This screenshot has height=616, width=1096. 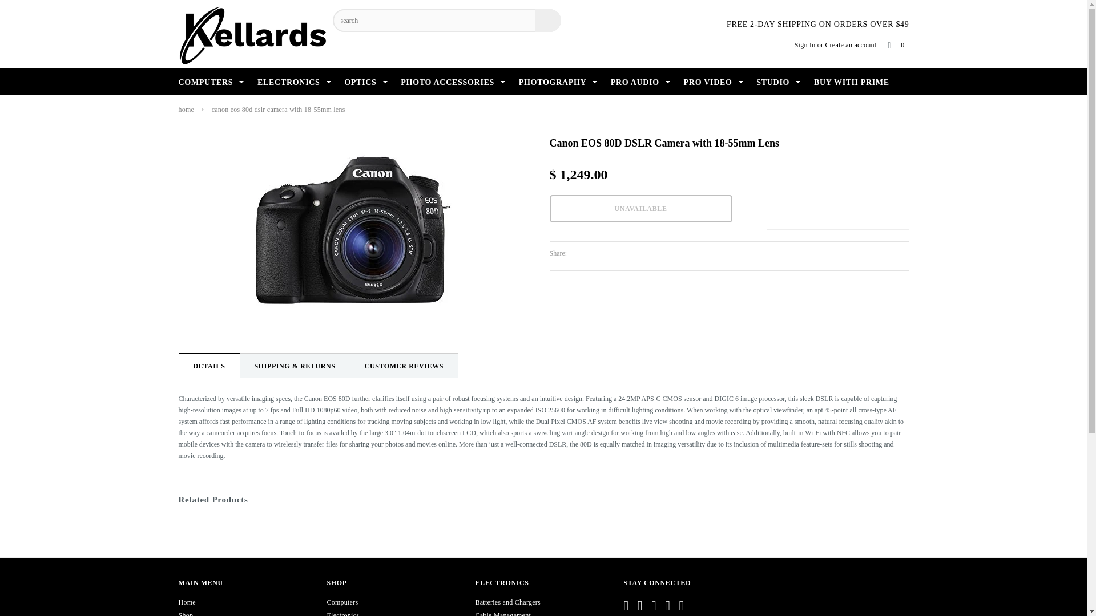 What do you see at coordinates (365, 83) in the screenshot?
I see `OPTICS` at bounding box center [365, 83].